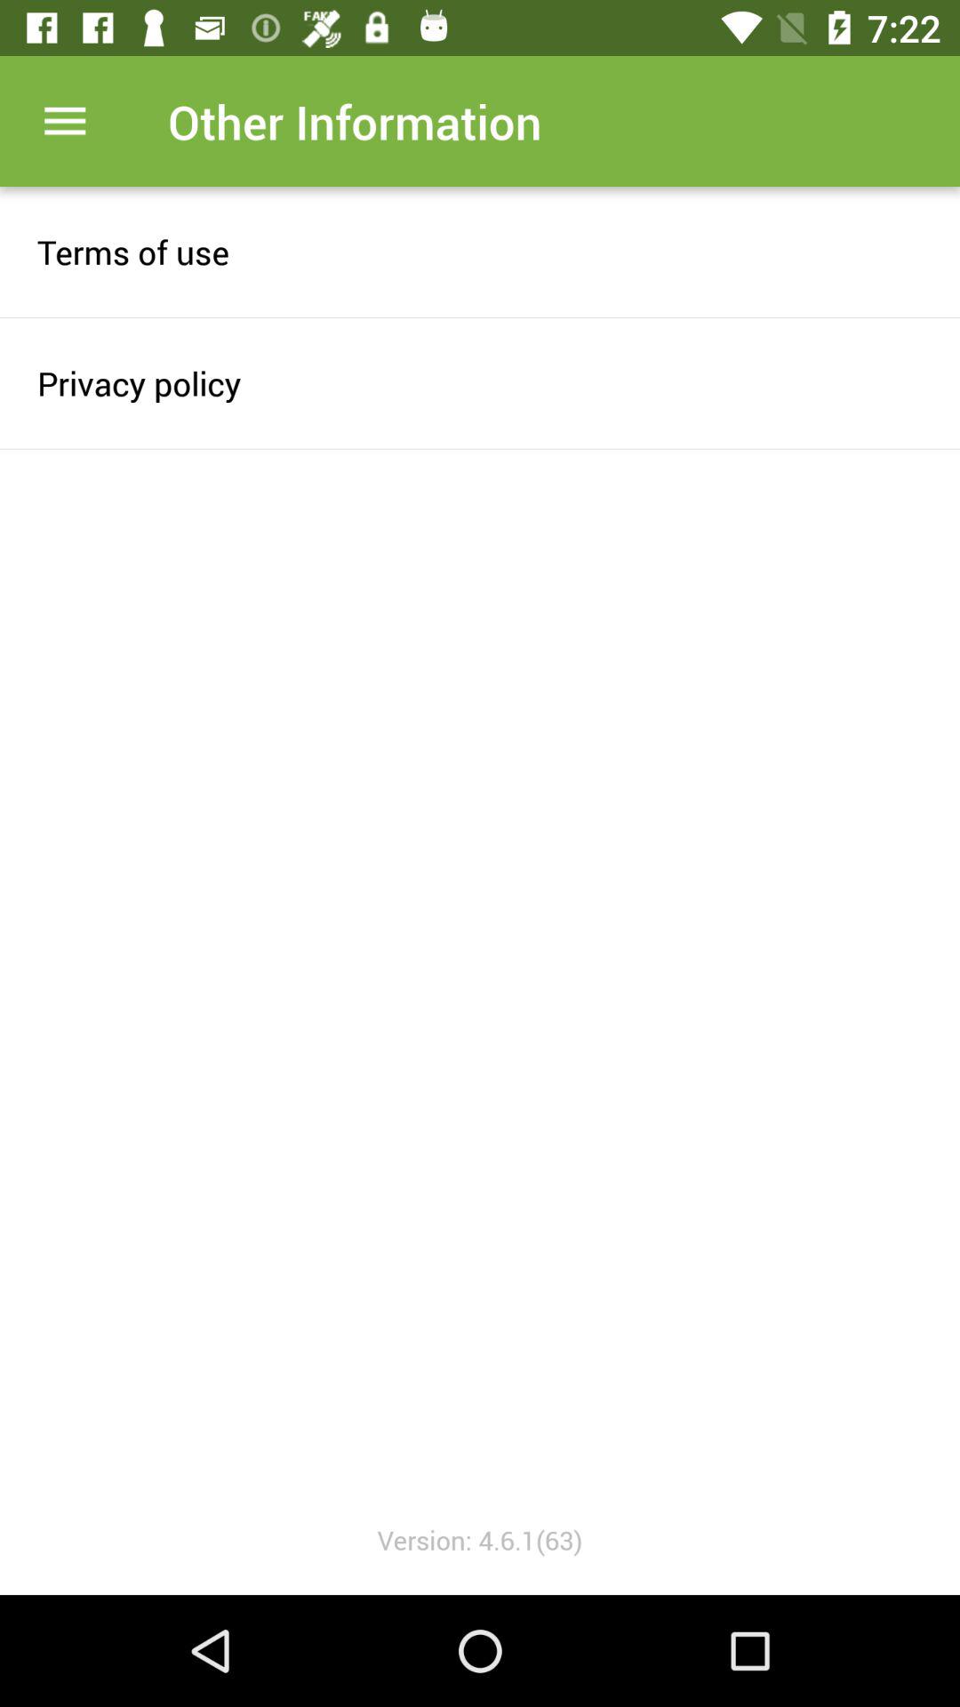 Image resolution: width=960 pixels, height=1707 pixels. I want to click on tap the icon to the left of the other information item, so click(65, 121).